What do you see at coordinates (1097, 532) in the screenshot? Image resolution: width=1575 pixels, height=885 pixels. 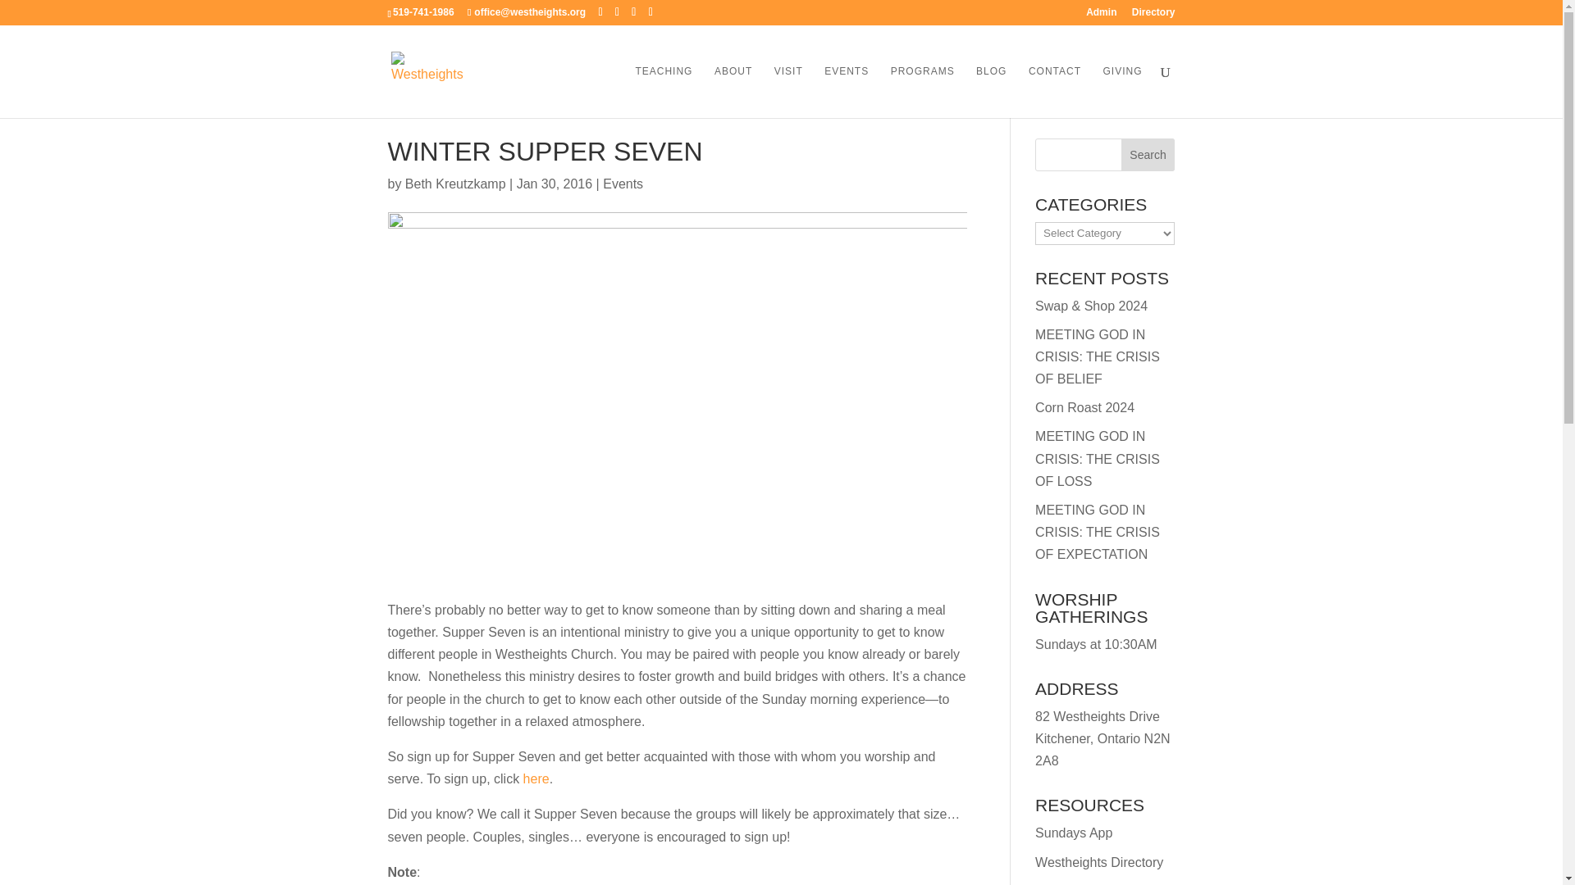 I see `MEETING GOD IN CRISIS: THE CRISIS OF EXPECTATION` at bounding box center [1097, 532].